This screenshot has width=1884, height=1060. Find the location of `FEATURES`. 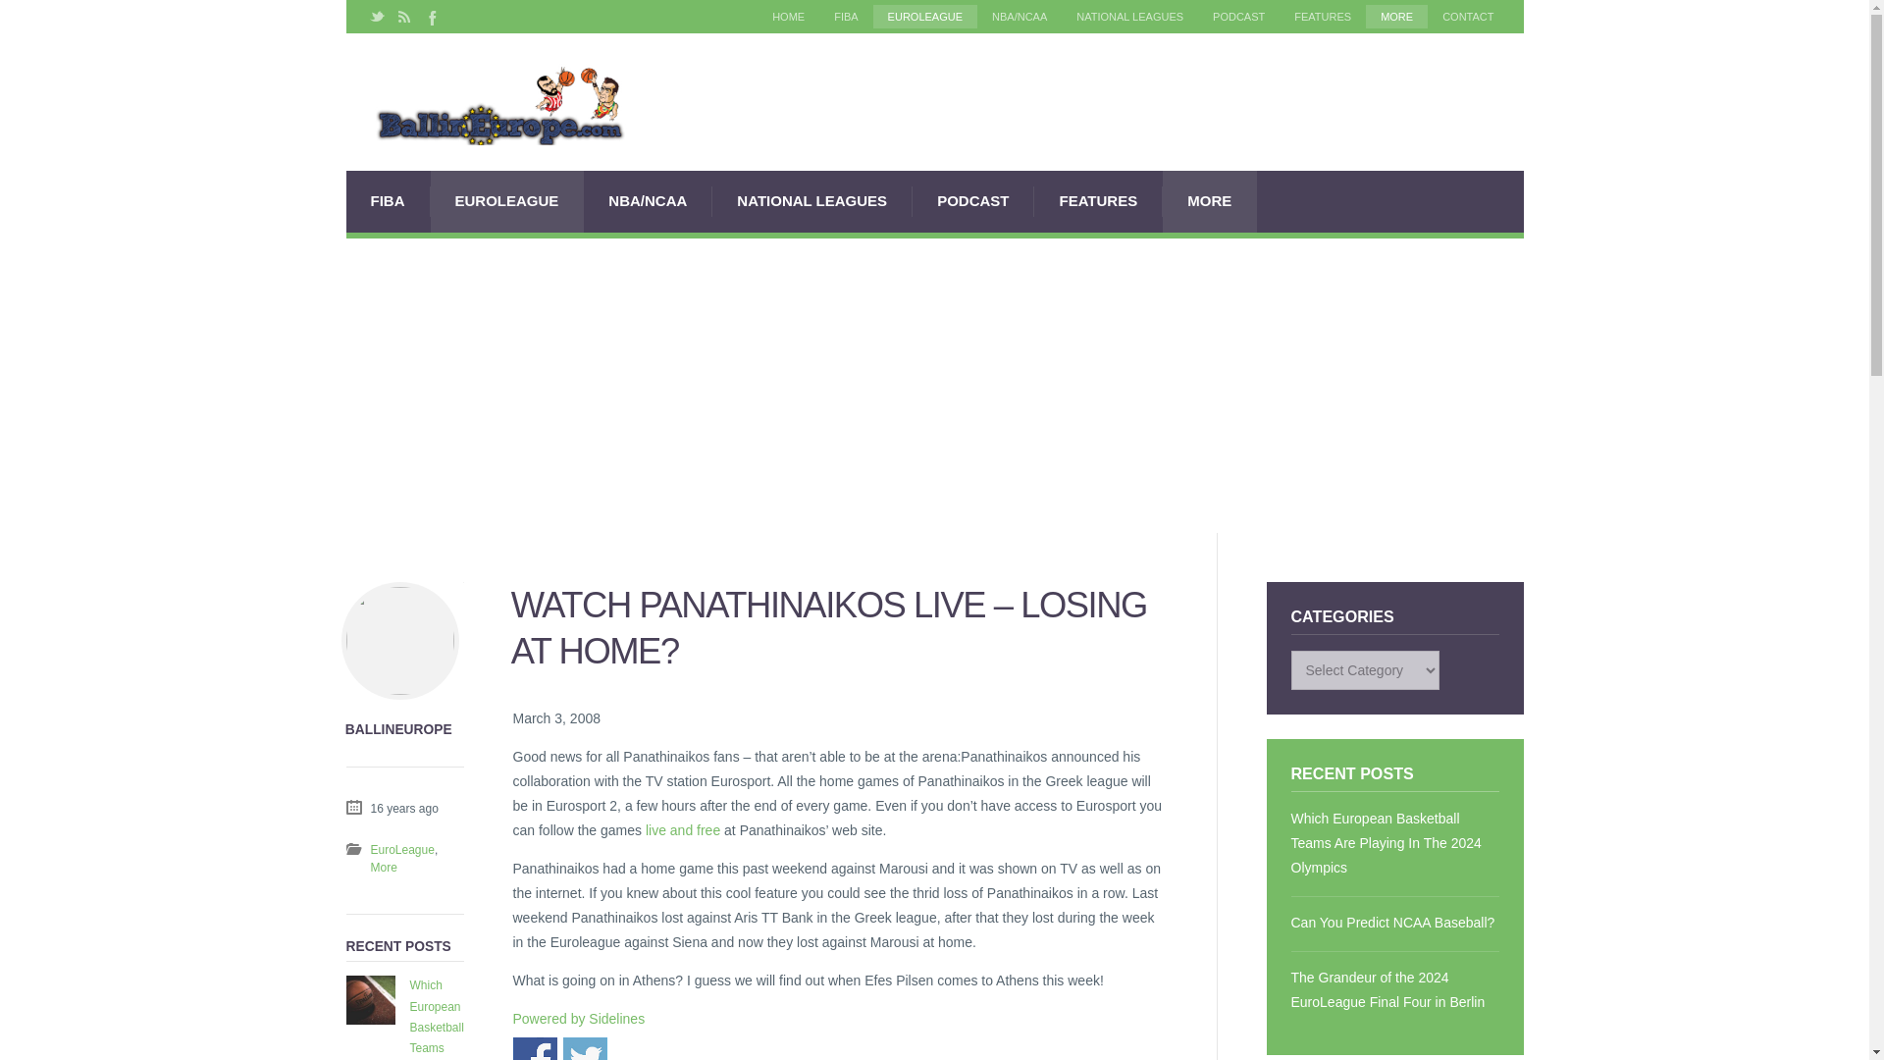

FEATURES is located at coordinates (1323, 17).